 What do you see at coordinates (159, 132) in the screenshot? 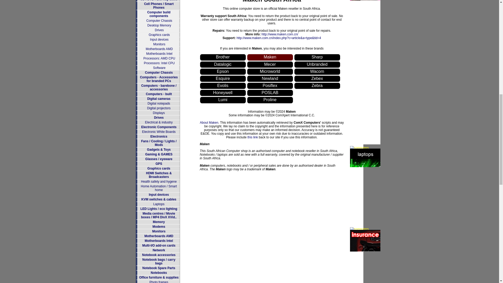
I see `Electronic White Boards` at bounding box center [159, 132].